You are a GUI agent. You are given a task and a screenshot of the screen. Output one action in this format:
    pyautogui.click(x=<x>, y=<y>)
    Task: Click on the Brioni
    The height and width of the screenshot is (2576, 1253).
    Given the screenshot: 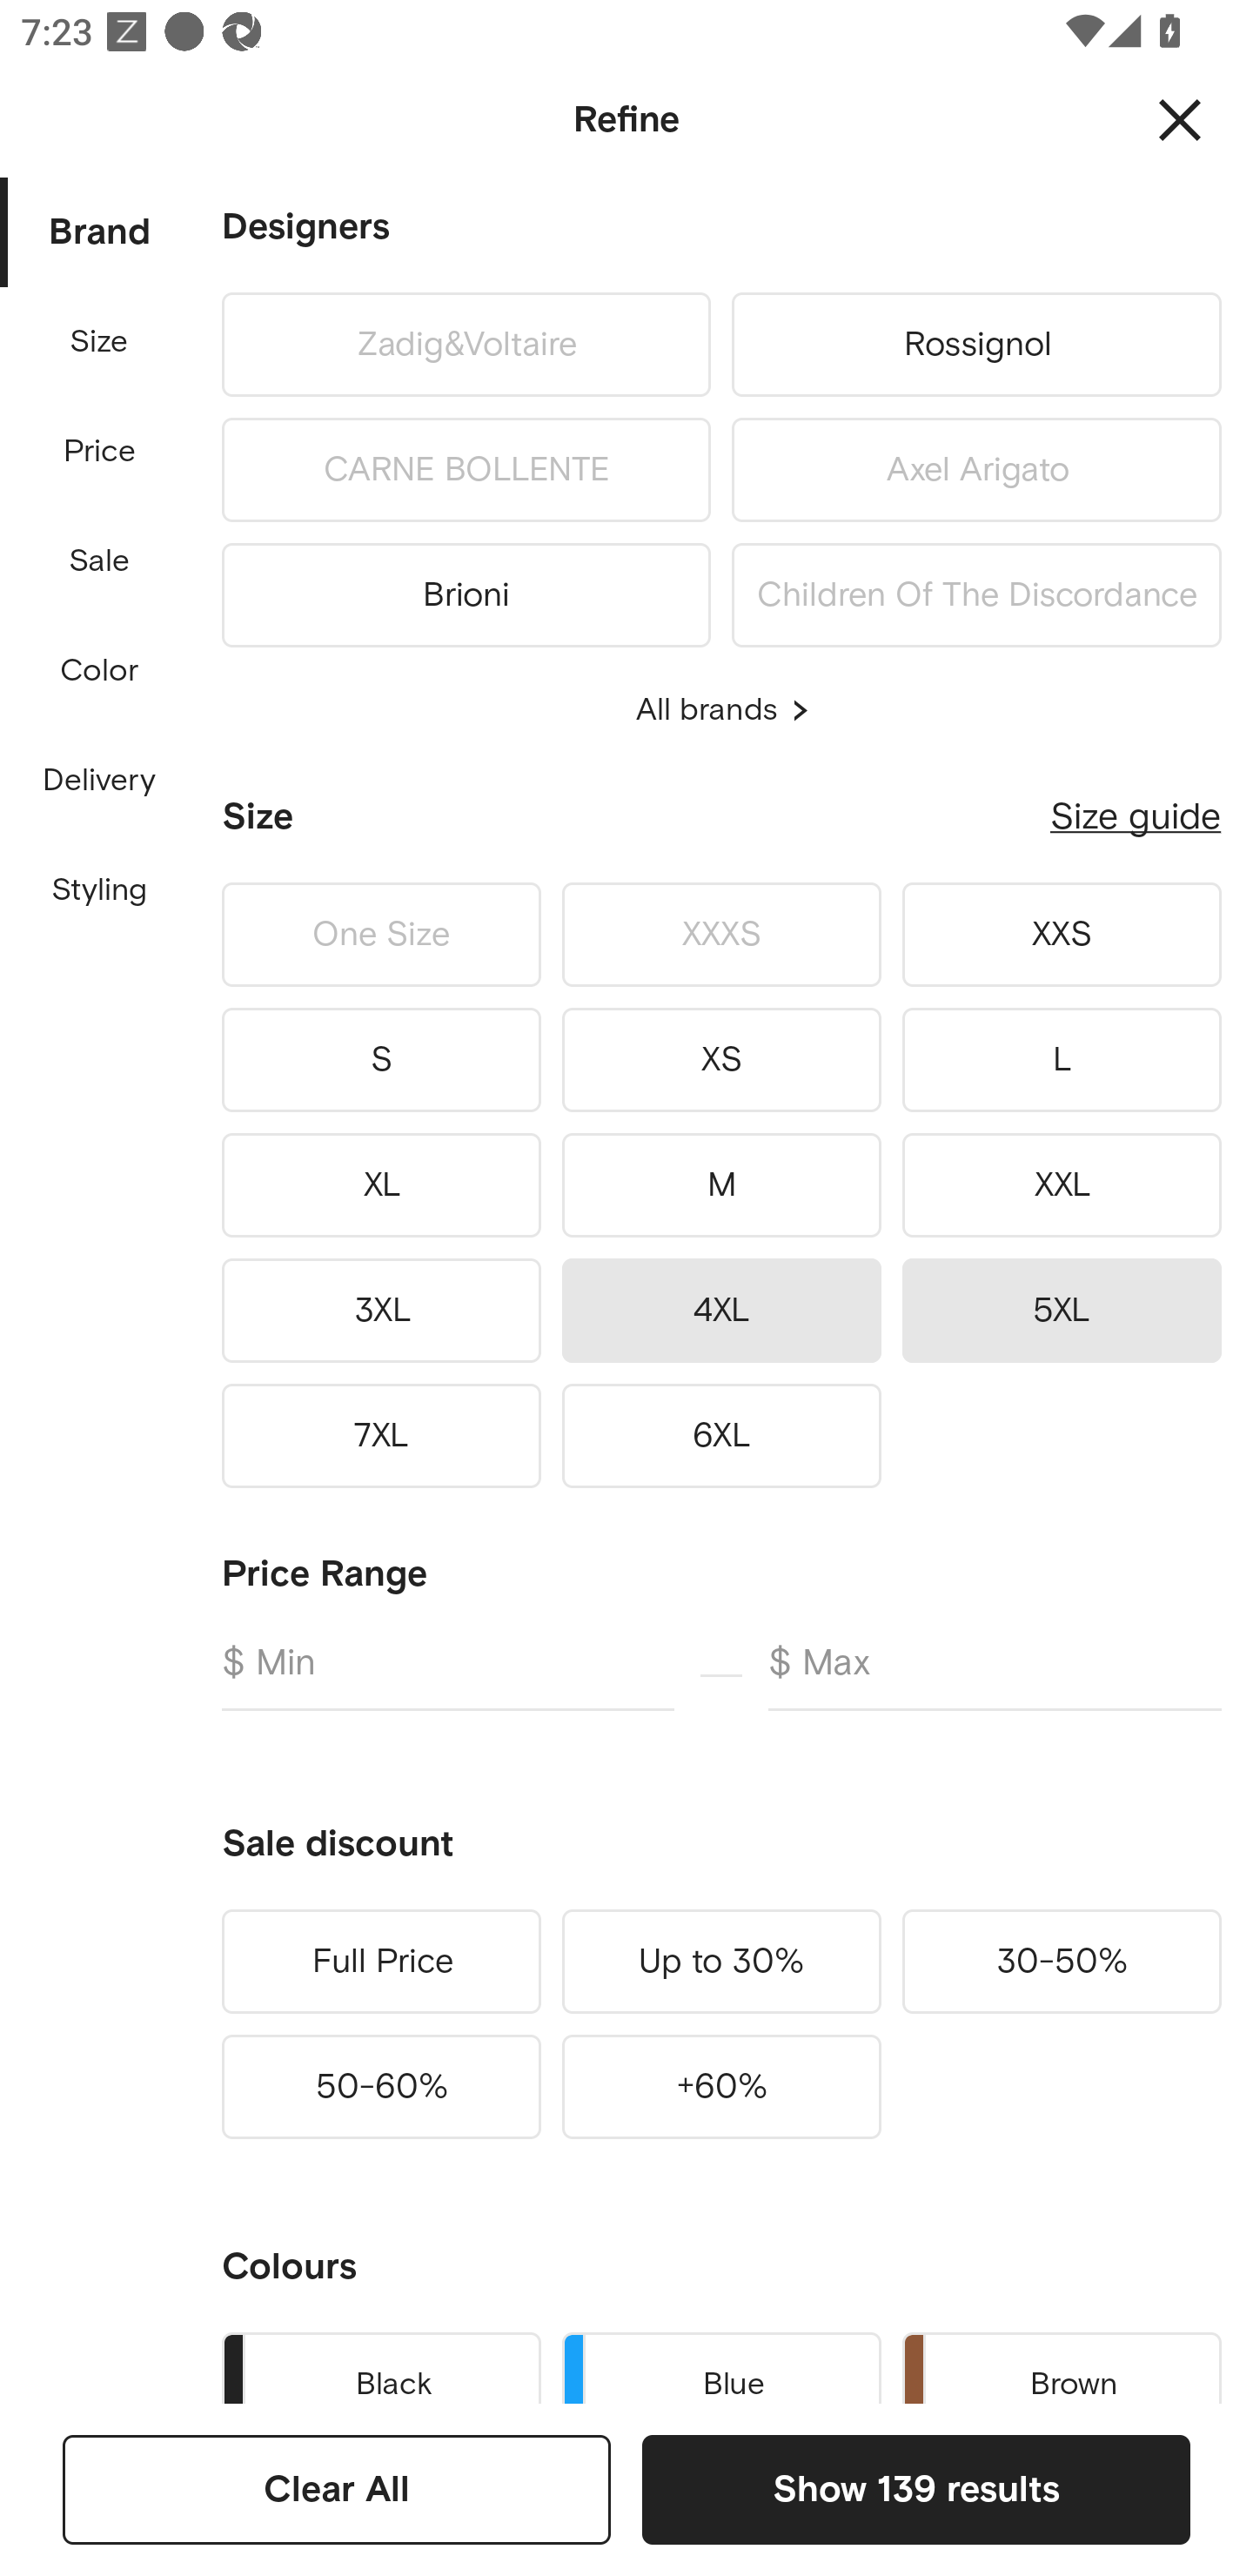 What is the action you would take?
    pyautogui.click(x=466, y=589)
    